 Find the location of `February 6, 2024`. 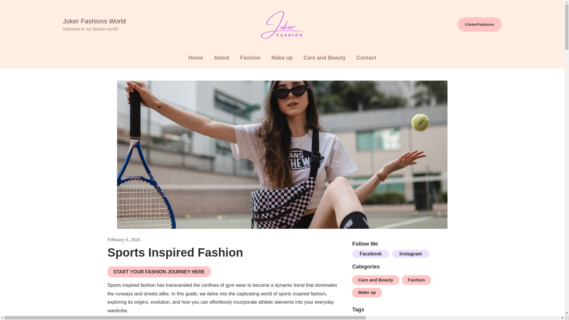

February 6, 2024 is located at coordinates (124, 239).